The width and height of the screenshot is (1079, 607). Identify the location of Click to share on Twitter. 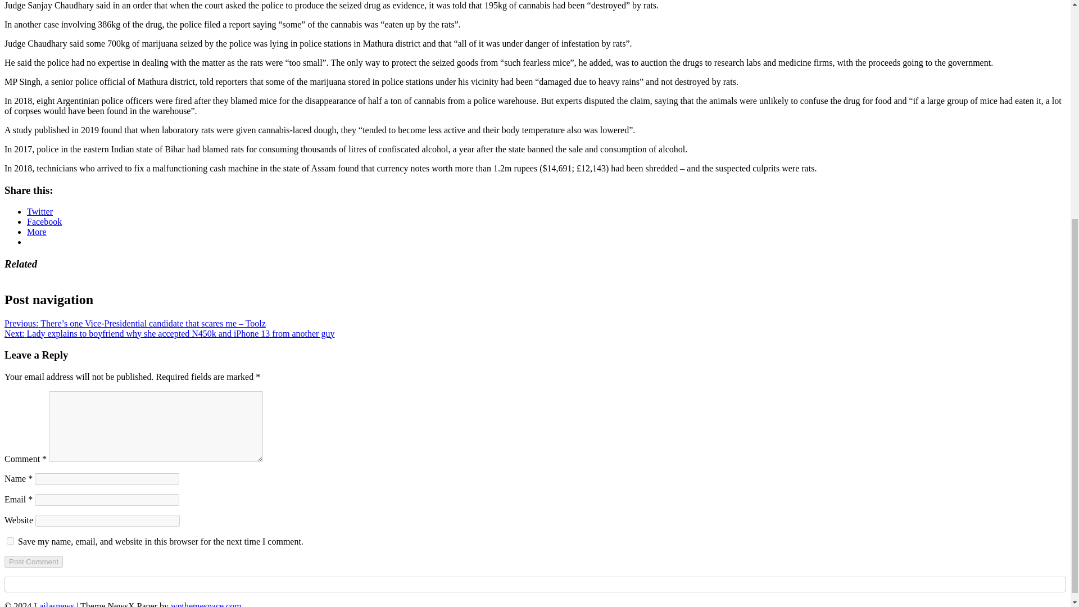
(40, 211).